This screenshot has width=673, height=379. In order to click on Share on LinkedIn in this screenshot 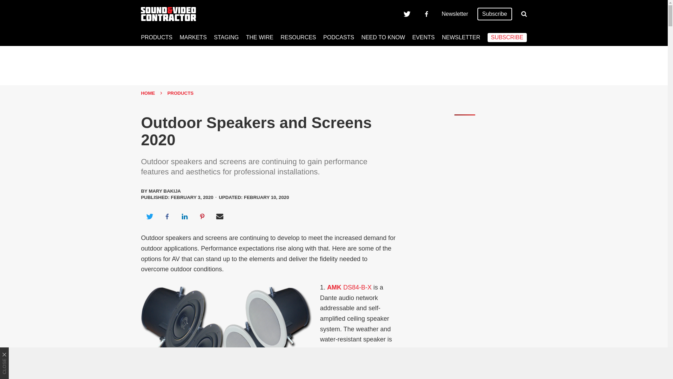, I will do `click(184, 216)`.